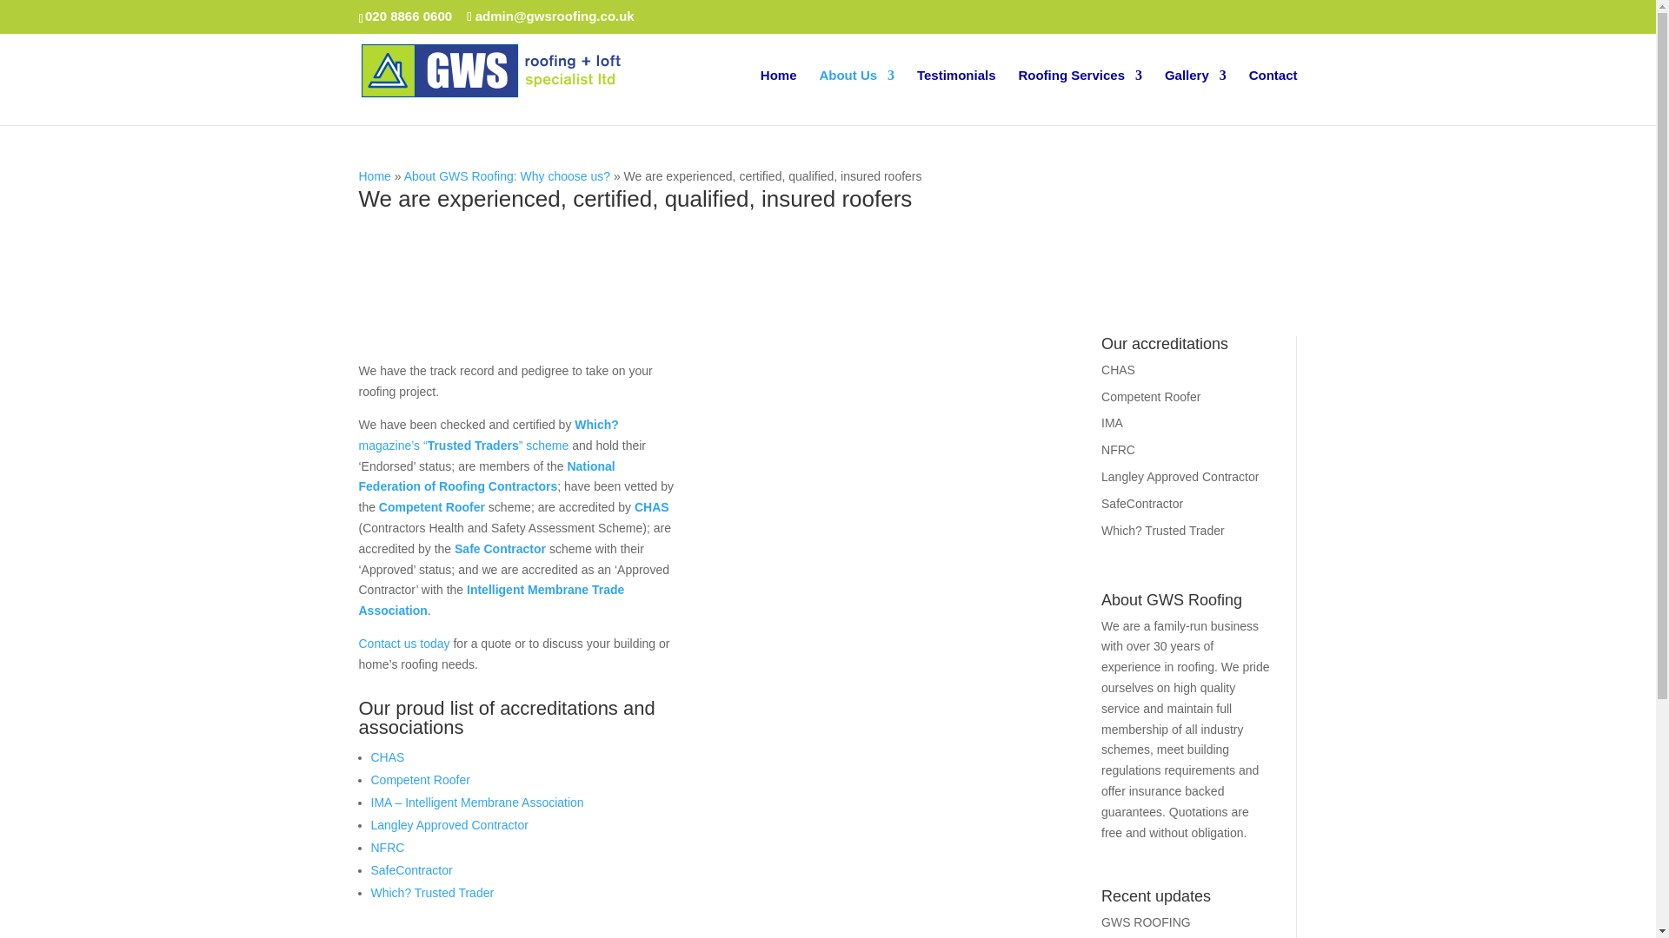  I want to click on National Federation of Roofing Contractors, so click(486, 477).